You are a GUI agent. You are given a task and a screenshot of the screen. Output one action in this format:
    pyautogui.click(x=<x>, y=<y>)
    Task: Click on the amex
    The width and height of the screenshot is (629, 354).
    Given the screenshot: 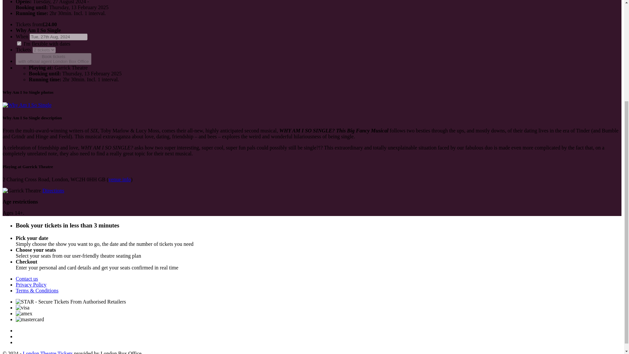 What is the action you would take?
    pyautogui.click(x=53, y=59)
    